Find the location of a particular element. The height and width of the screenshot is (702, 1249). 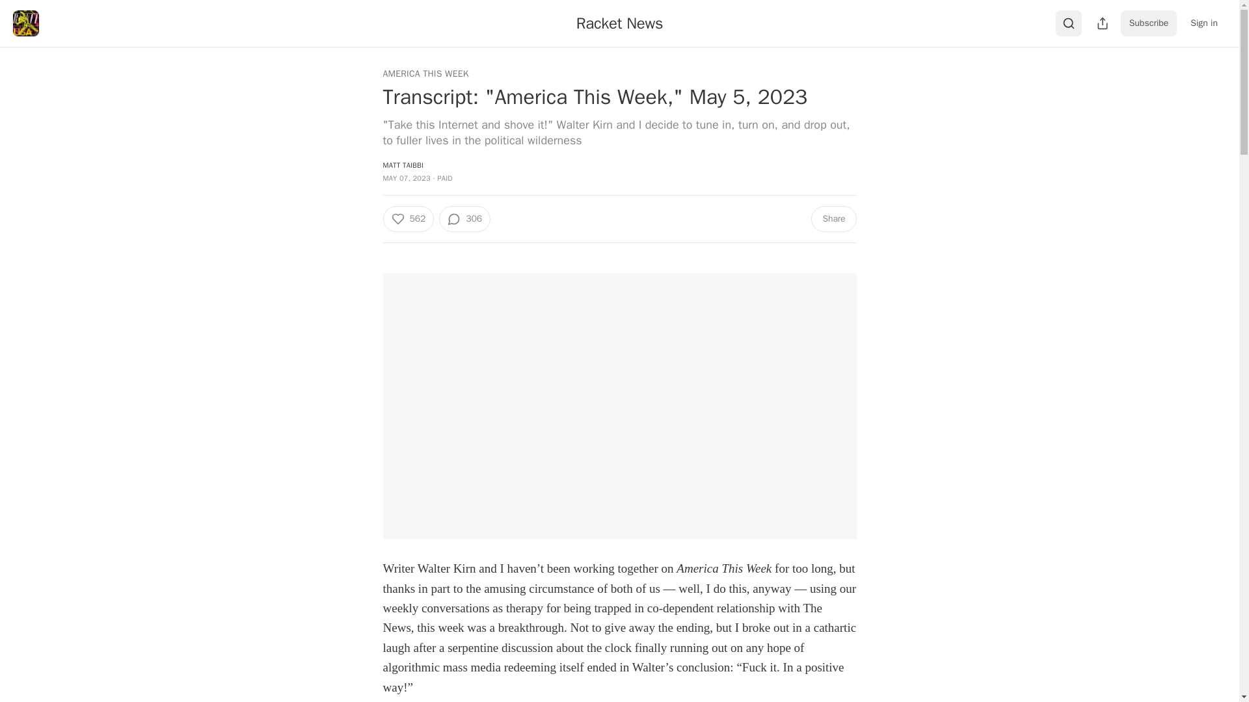

Subscribe is located at coordinates (1149, 23).